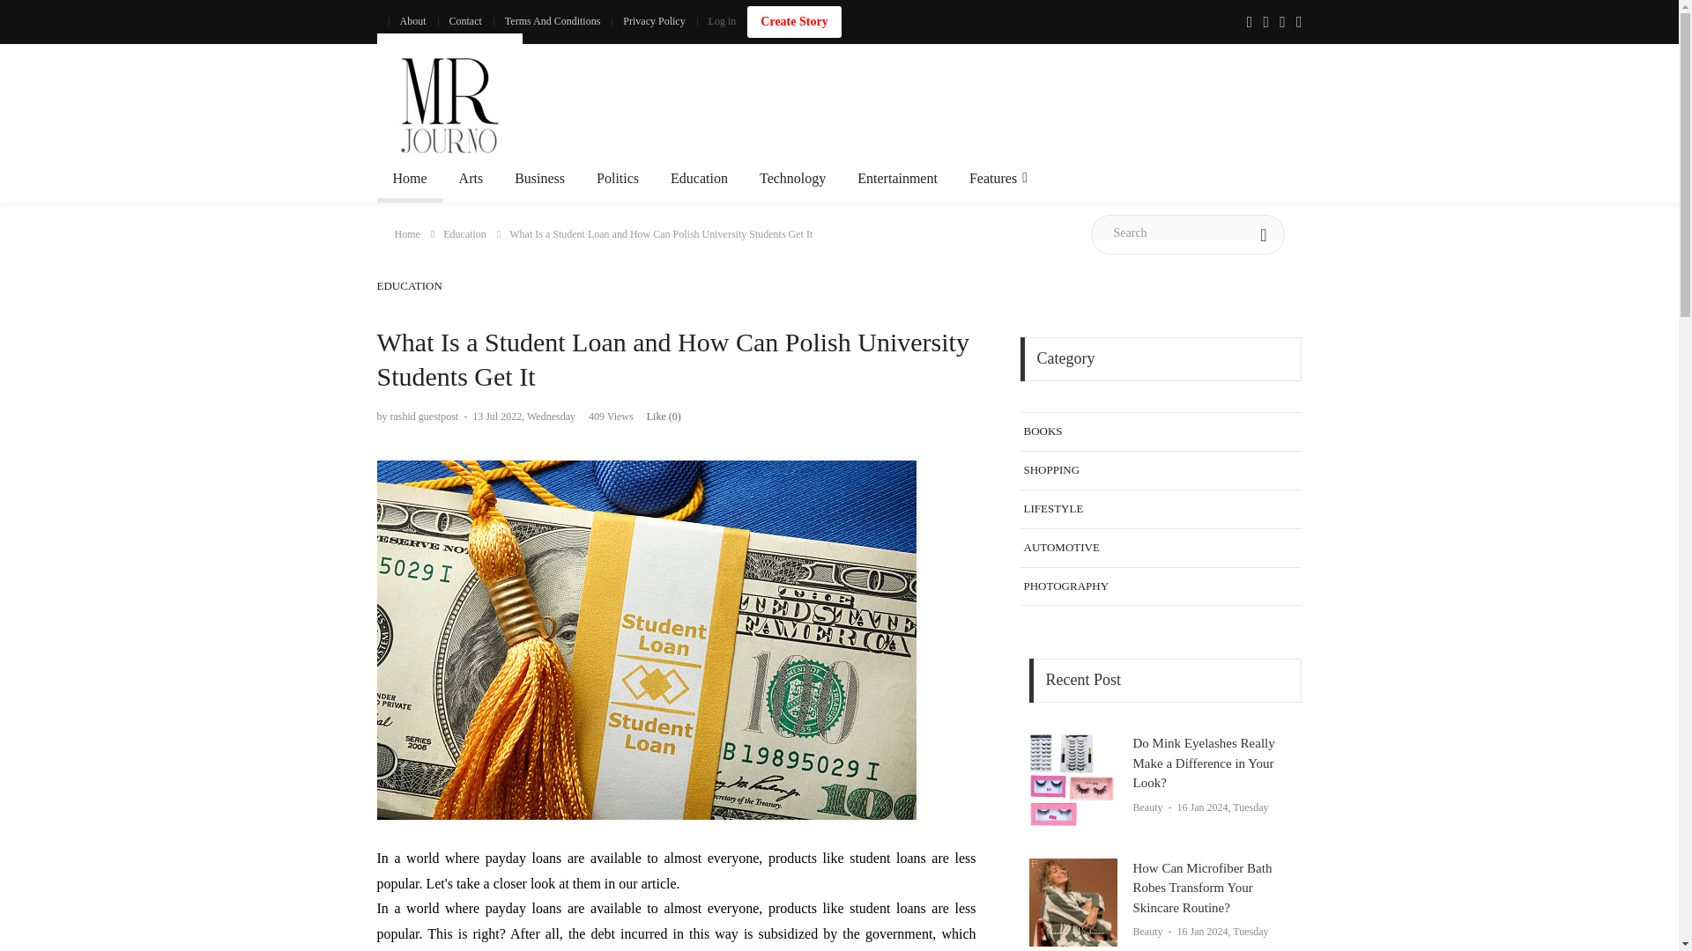  What do you see at coordinates (982, 106) in the screenshot?
I see `Advertisement` at bounding box center [982, 106].